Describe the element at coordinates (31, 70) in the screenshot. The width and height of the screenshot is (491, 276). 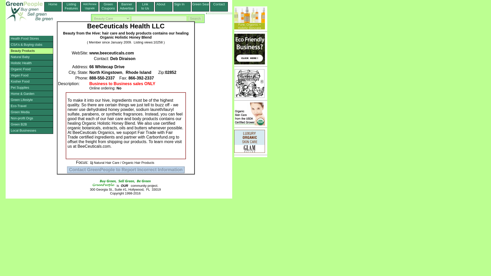
I see `Organic Food` at that location.